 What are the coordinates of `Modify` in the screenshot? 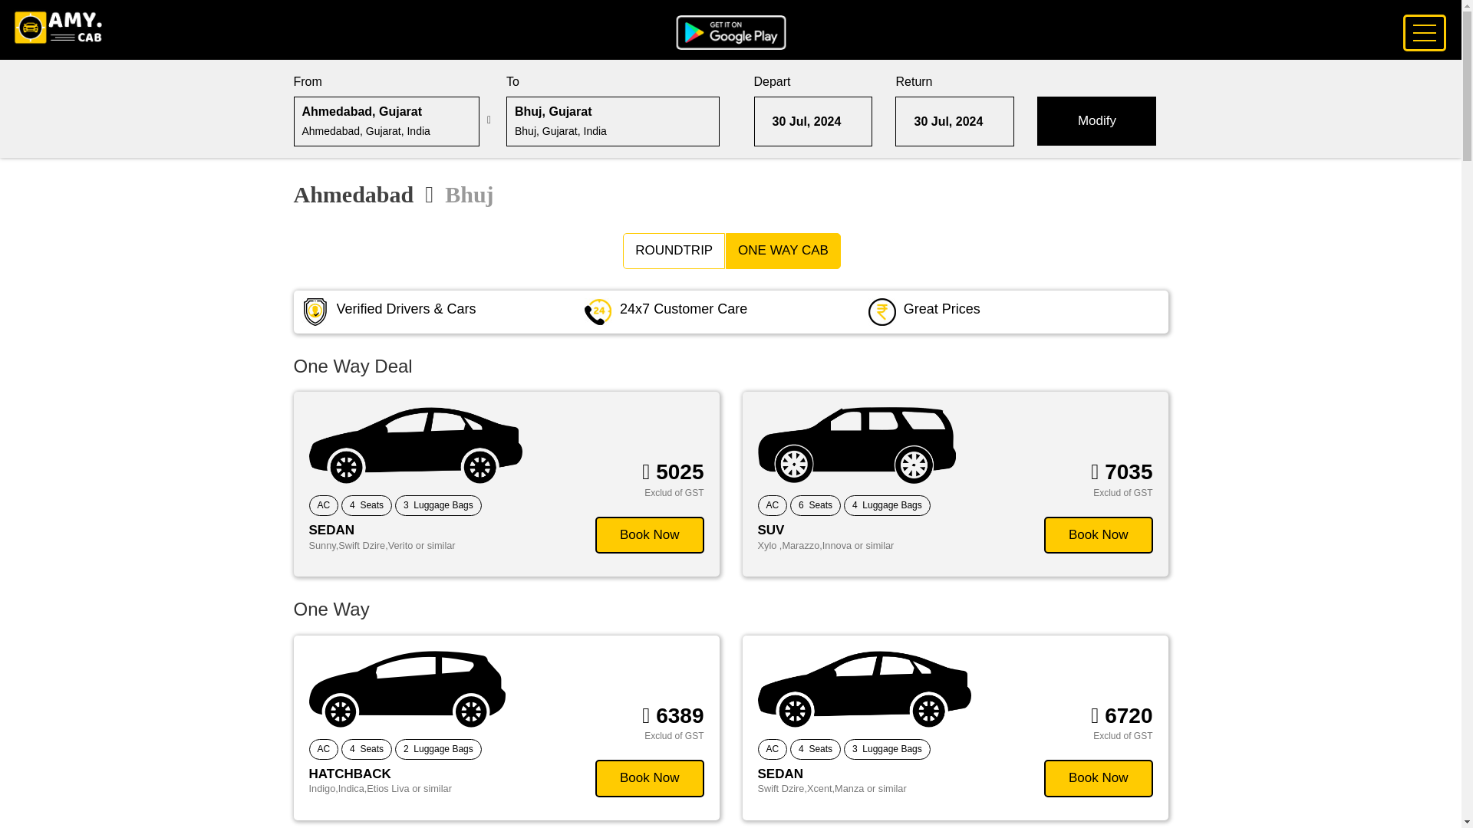 It's located at (1096, 121).